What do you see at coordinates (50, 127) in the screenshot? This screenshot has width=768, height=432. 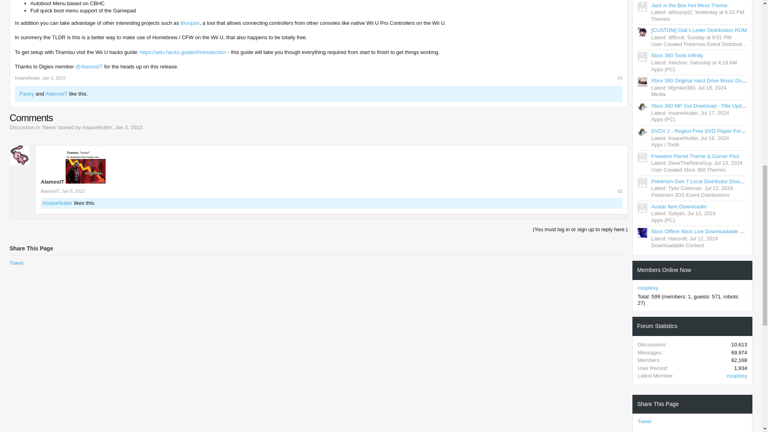 I see `News` at bounding box center [50, 127].